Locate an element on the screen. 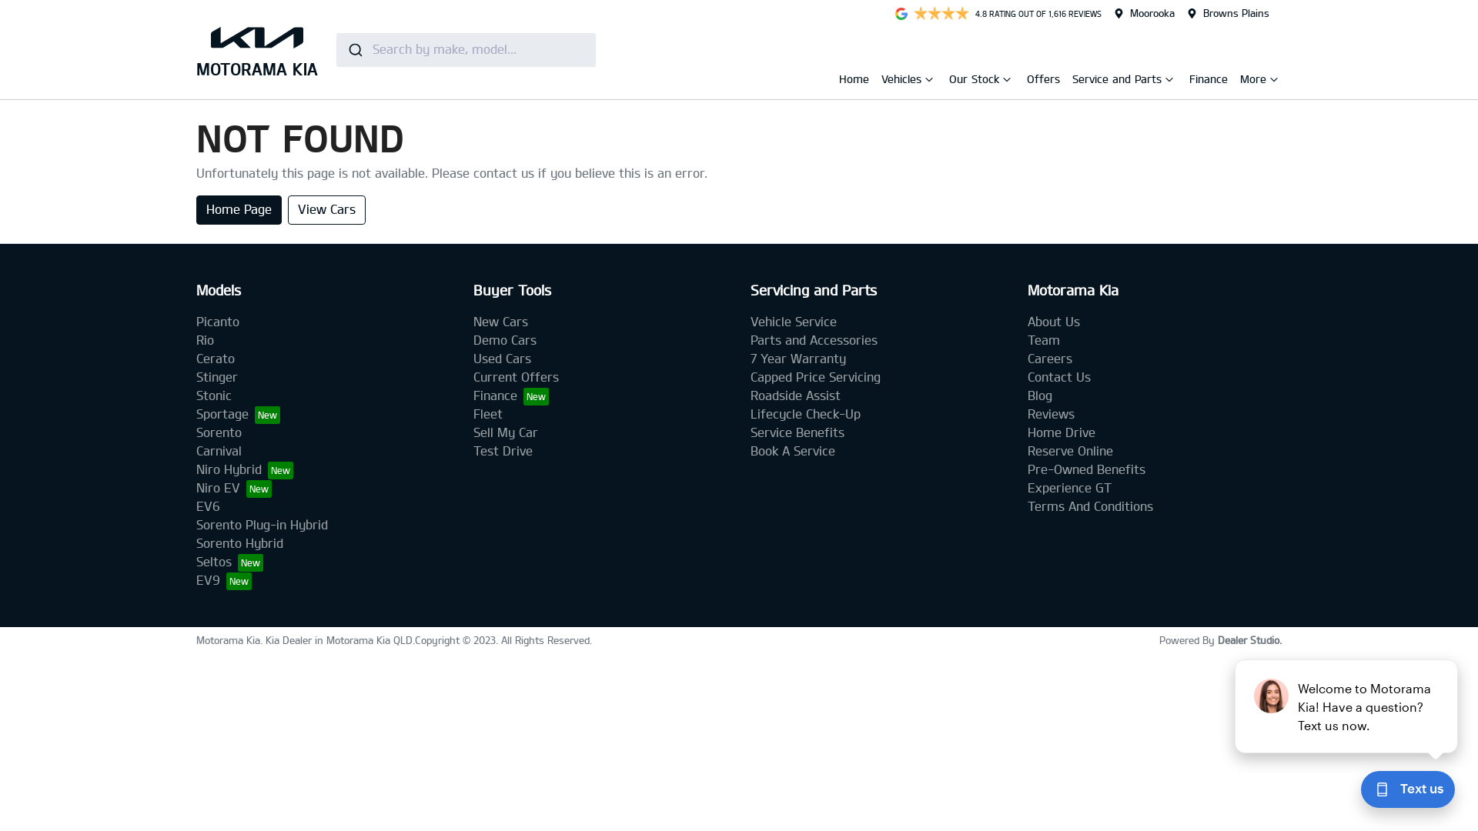 The width and height of the screenshot is (1478, 831). Stinger is located at coordinates (217, 377).